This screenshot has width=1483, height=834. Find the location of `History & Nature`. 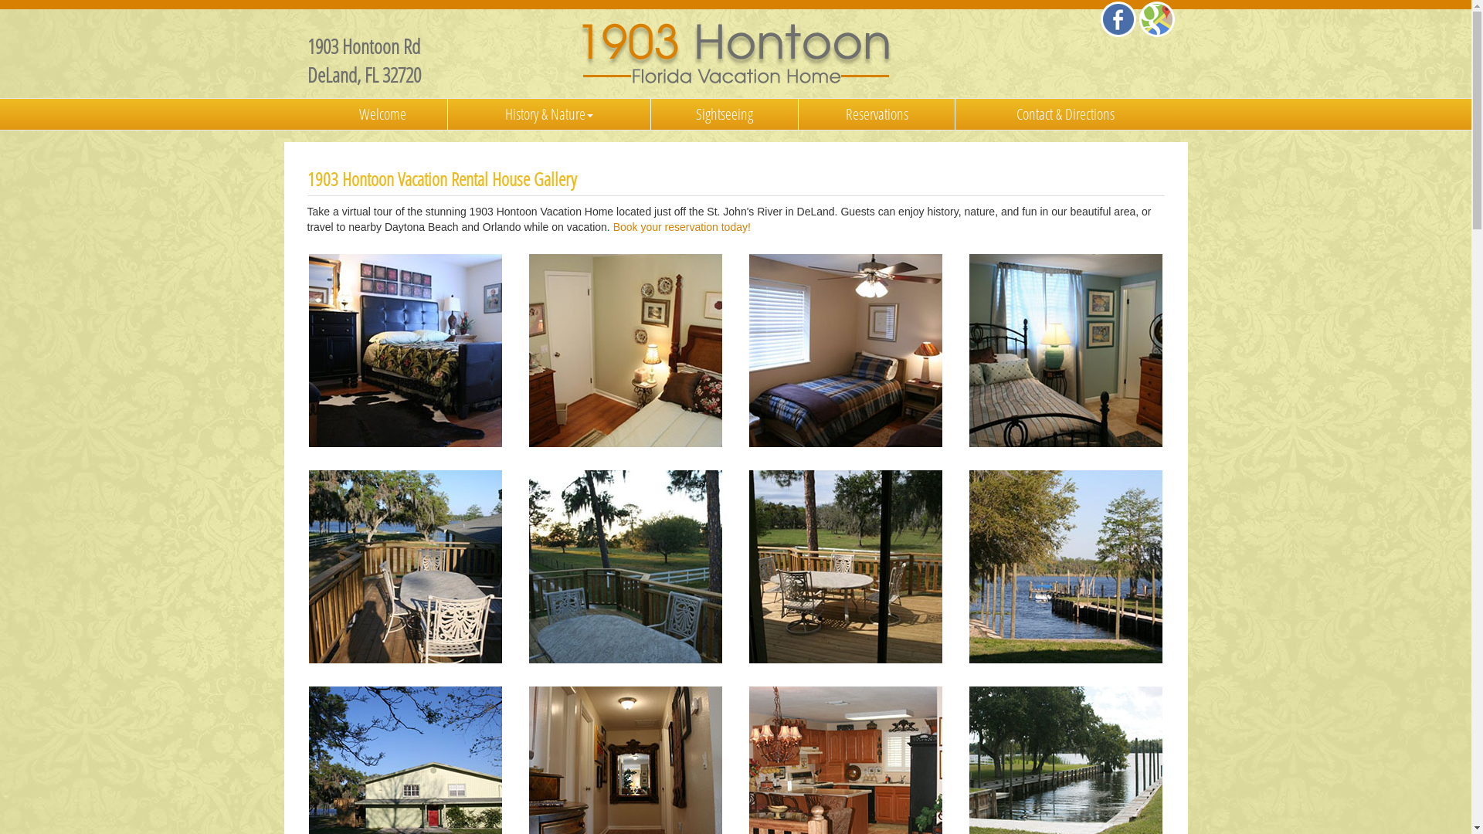

History & Nature is located at coordinates (550, 114).